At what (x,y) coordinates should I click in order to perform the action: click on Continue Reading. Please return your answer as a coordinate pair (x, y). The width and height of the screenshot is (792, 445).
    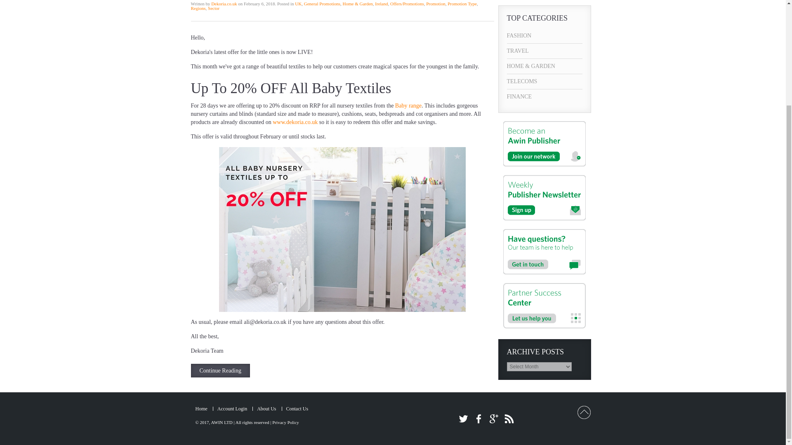
    Looking at the image, I should click on (220, 370).